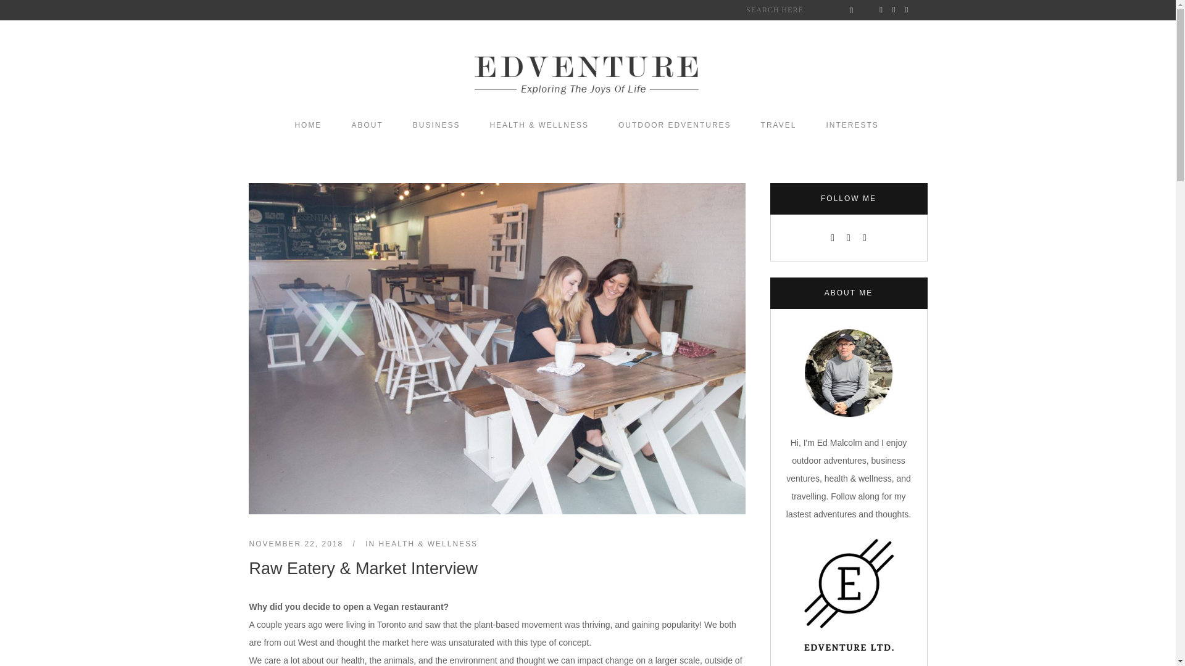 The width and height of the screenshot is (1185, 666). What do you see at coordinates (675, 125) in the screenshot?
I see `OUTDOOR EDVENTURES` at bounding box center [675, 125].